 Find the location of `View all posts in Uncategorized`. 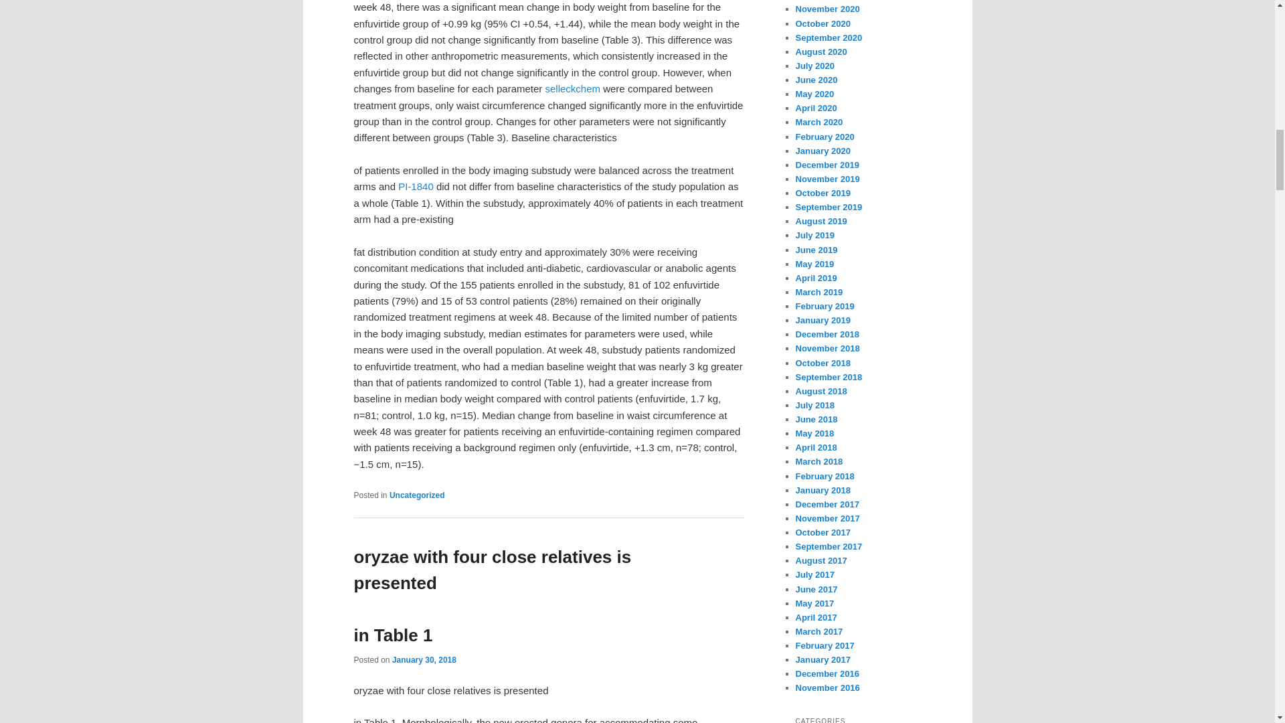

View all posts in Uncategorized is located at coordinates (416, 495).